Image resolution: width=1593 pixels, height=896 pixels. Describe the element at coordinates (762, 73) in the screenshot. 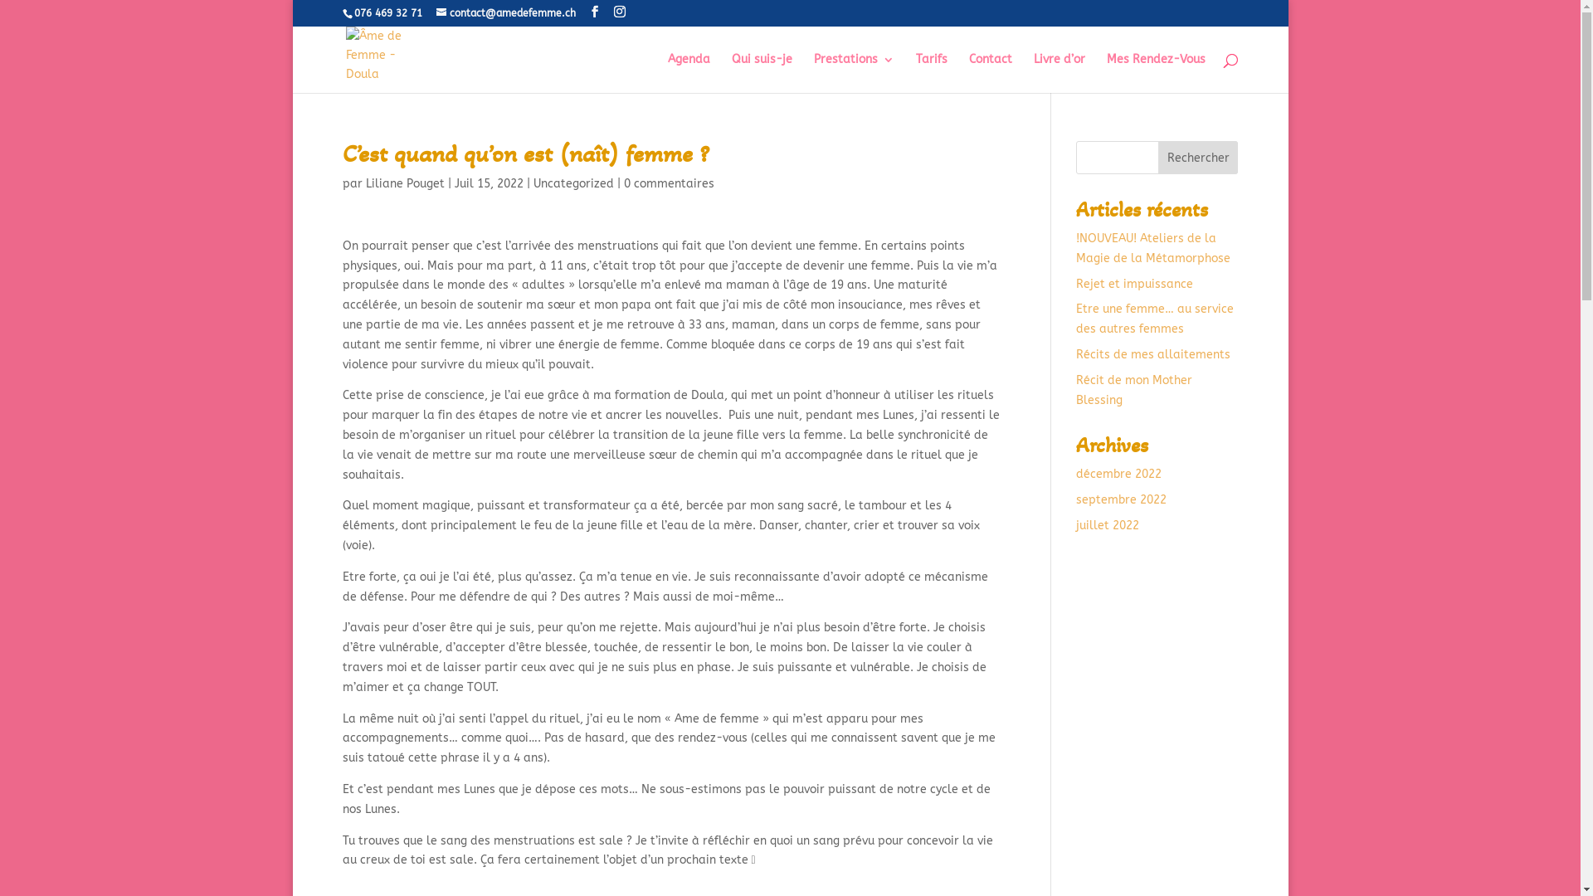

I see `Qui suis-je` at that location.